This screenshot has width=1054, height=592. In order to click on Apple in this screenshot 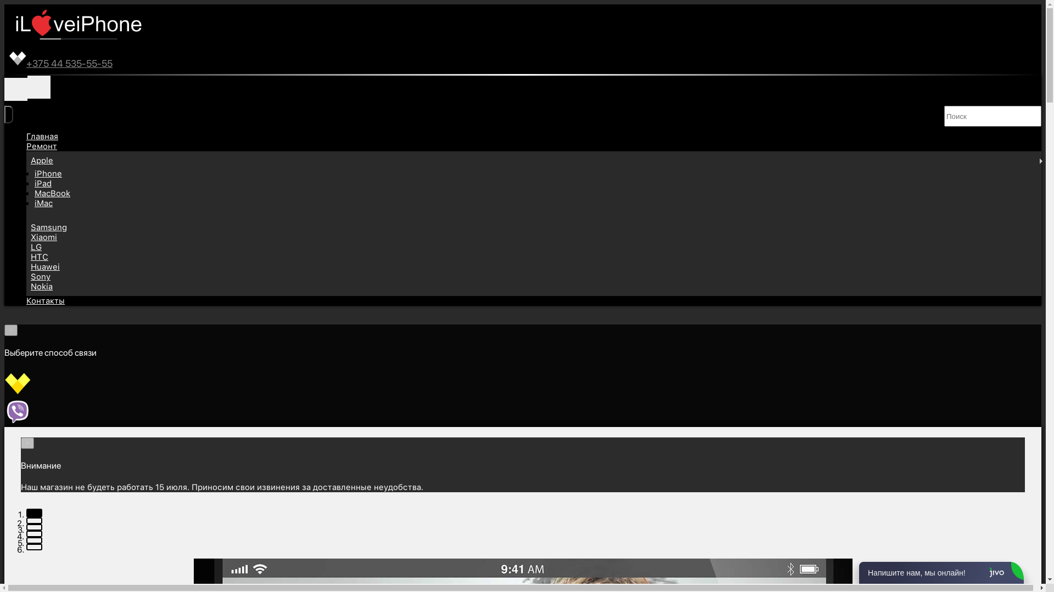, I will do `click(42, 161)`.